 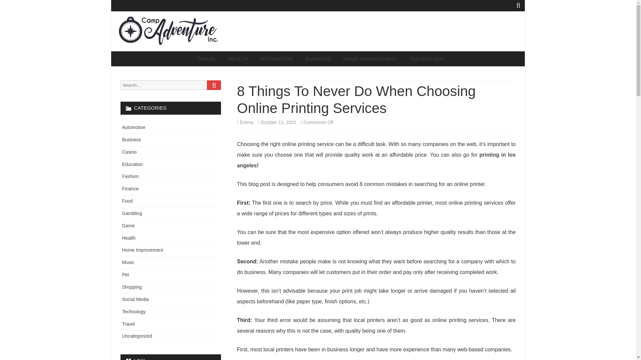 What do you see at coordinates (128, 262) in the screenshot?
I see `Music` at bounding box center [128, 262].